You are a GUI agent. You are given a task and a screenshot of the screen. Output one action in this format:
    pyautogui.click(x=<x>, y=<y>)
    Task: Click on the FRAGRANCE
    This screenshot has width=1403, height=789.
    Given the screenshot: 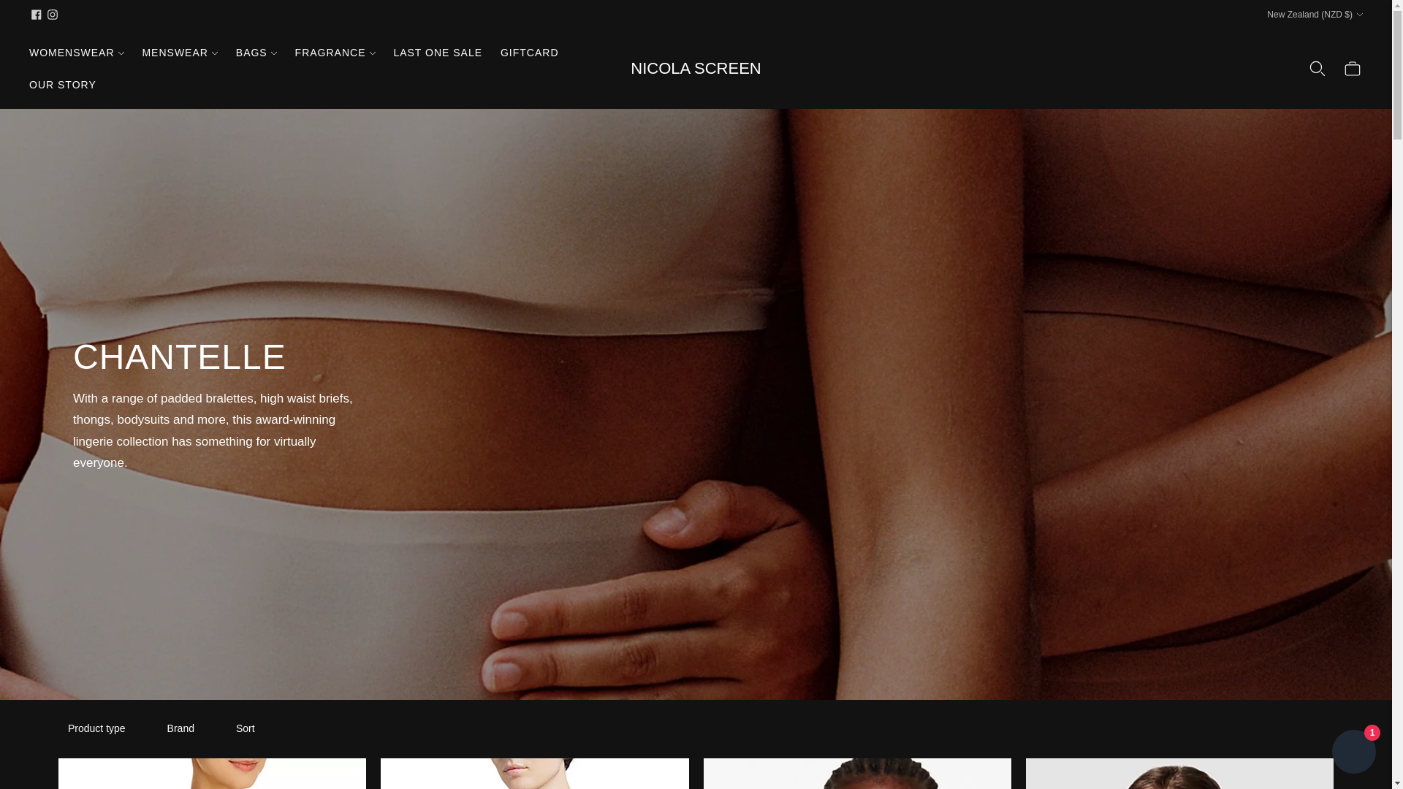 What is the action you would take?
    pyautogui.click(x=335, y=52)
    